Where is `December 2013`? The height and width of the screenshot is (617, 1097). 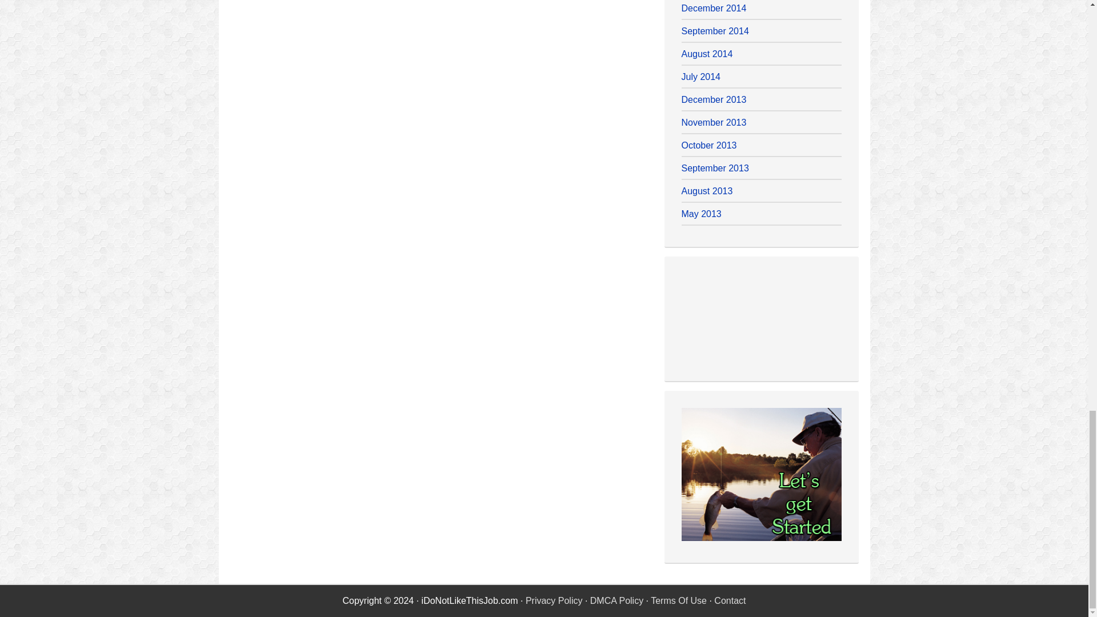 December 2013 is located at coordinates (713, 99).